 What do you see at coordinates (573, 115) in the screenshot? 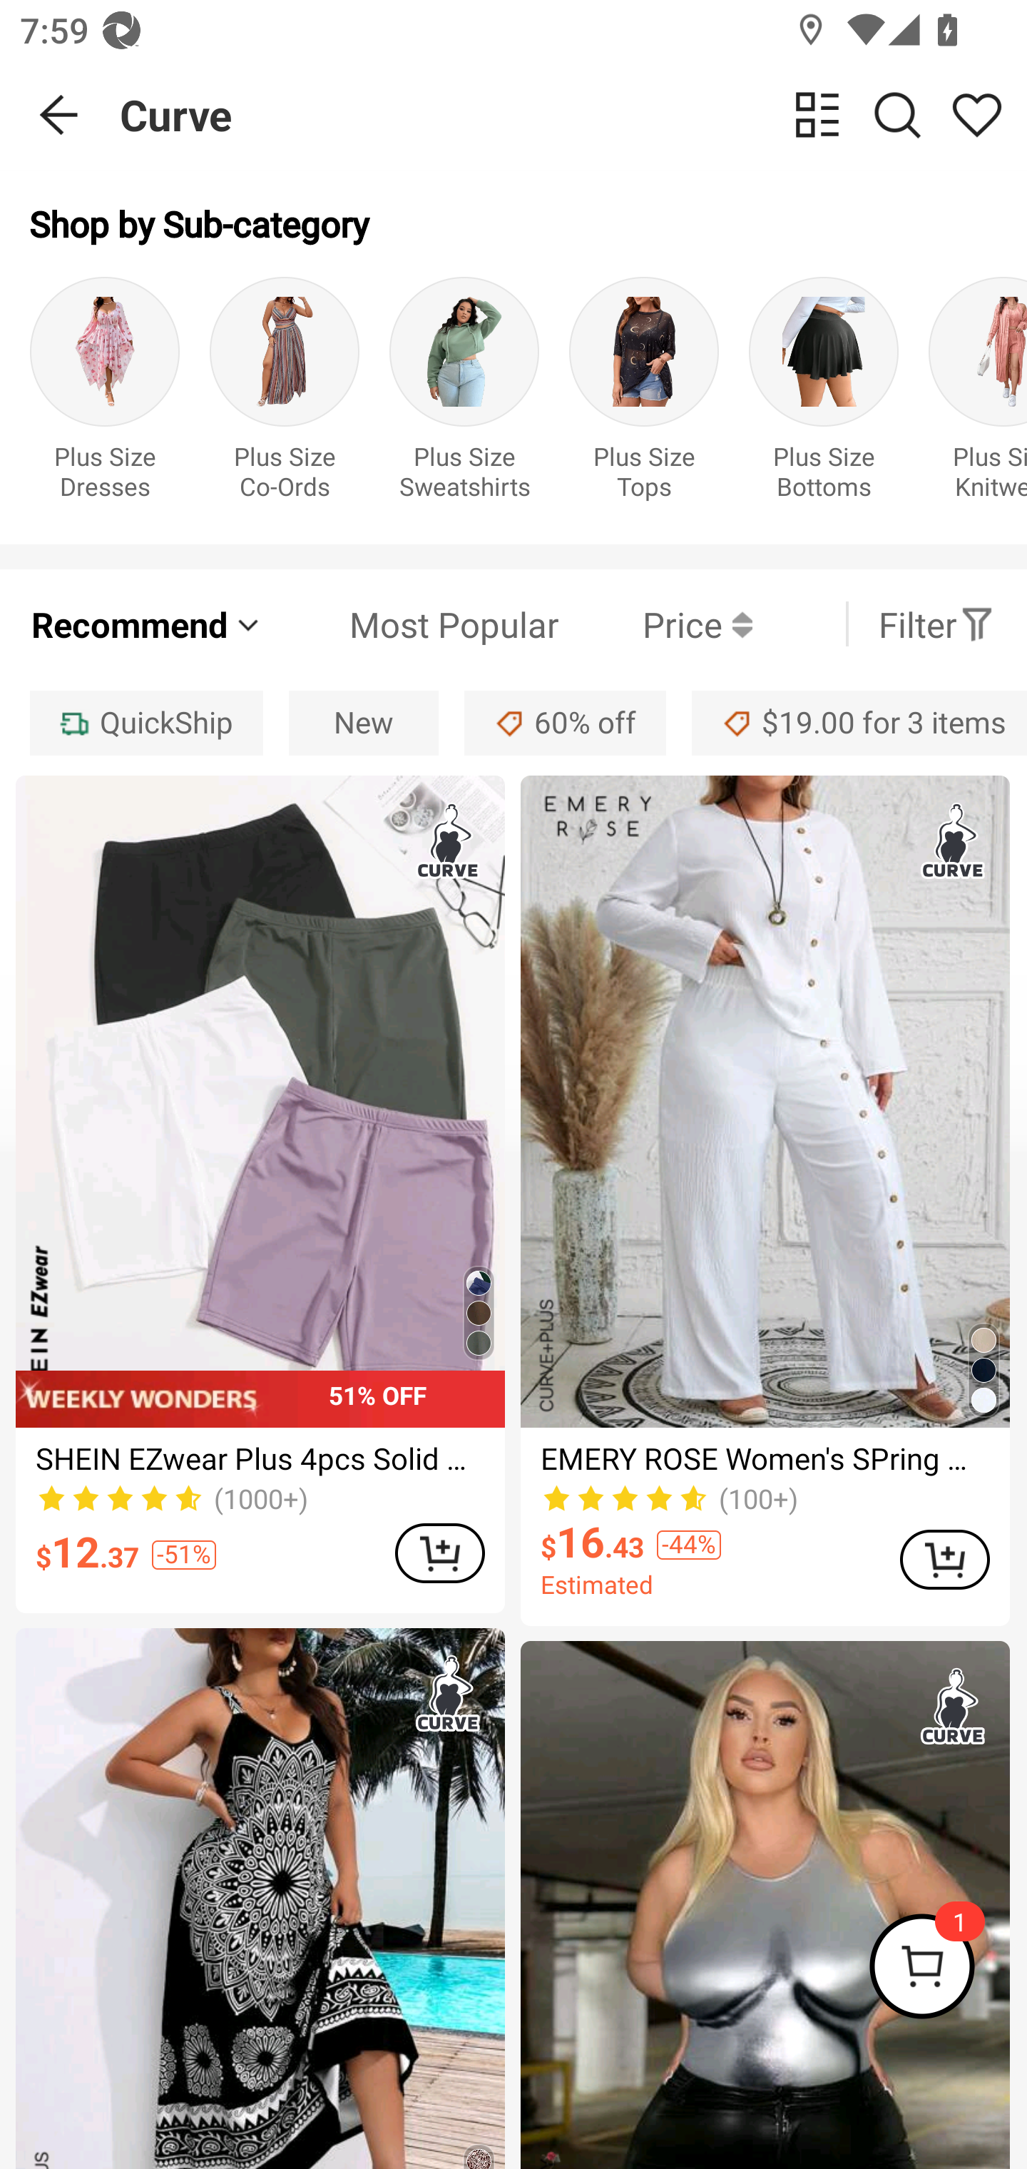
I see `Curve change view Search Share` at bounding box center [573, 115].